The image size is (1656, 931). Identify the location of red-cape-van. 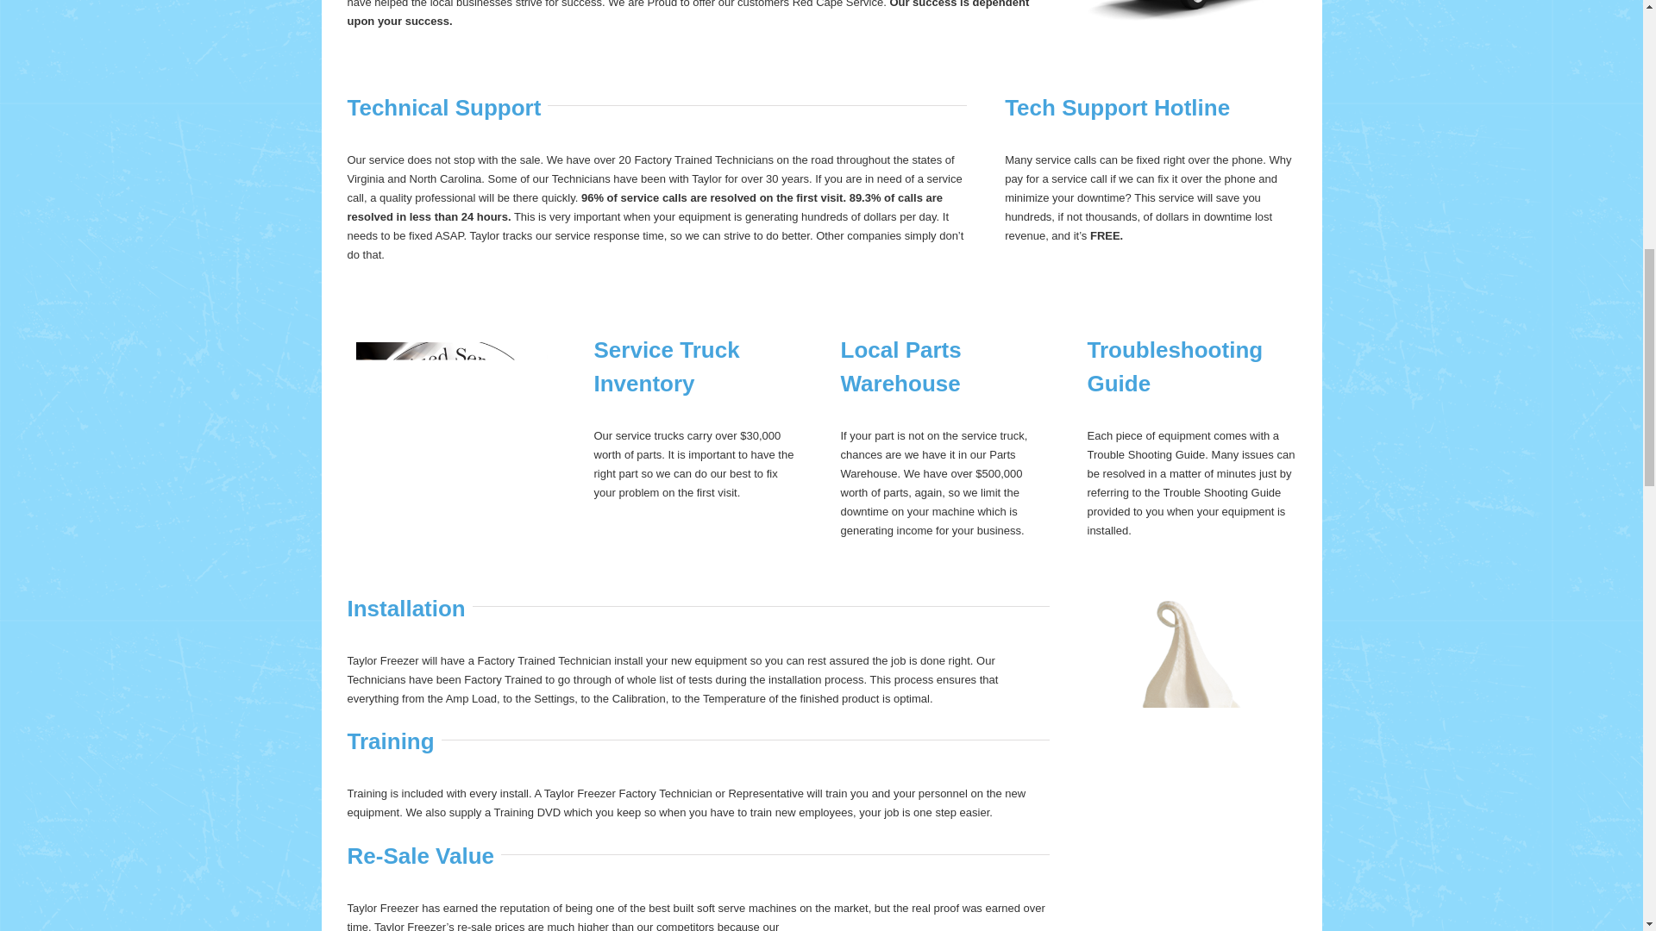
(1190, 10).